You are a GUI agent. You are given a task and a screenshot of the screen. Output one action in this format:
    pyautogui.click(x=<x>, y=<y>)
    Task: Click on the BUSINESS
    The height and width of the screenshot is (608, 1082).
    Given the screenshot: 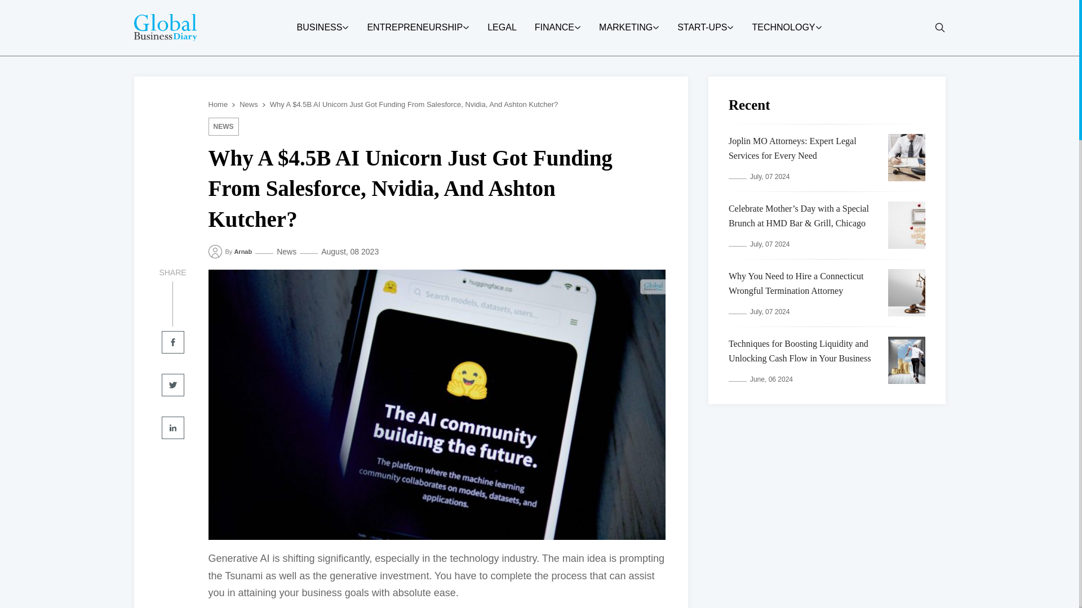 What is the action you would take?
    pyautogui.click(x=319, y=28)
    